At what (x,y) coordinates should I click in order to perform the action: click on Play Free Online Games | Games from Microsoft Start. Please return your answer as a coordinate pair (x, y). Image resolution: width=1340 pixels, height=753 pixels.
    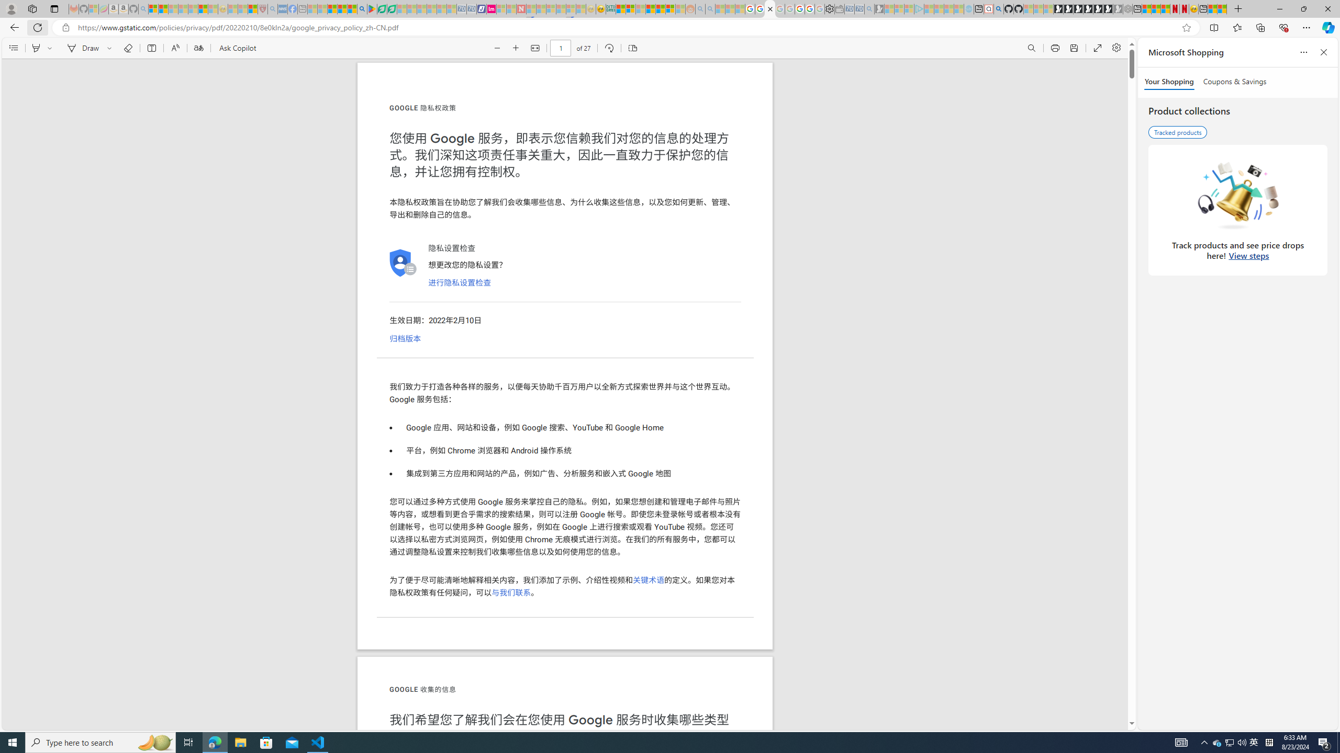
    Looking at the image, I should click on (1058, 9).